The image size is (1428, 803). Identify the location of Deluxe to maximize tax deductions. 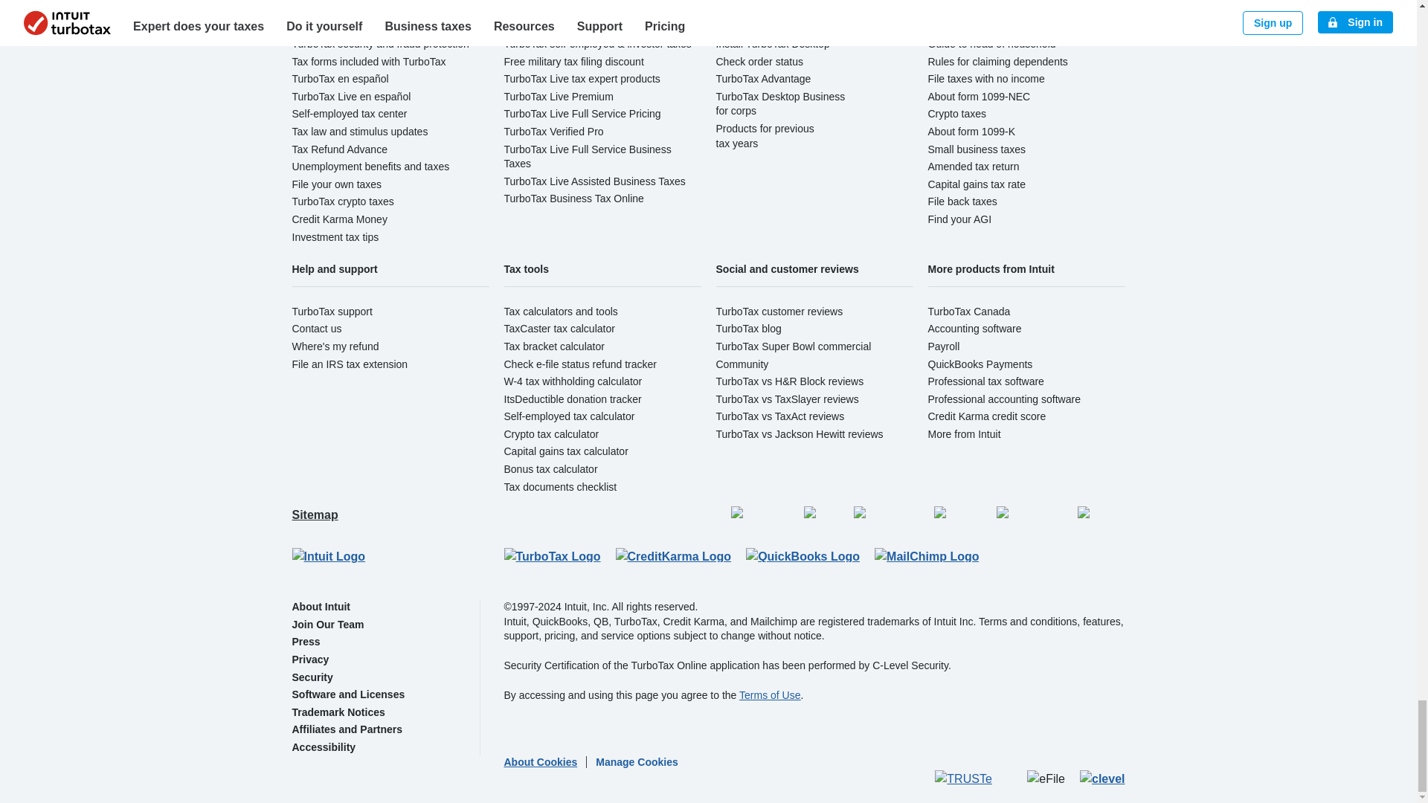
(585, 26).